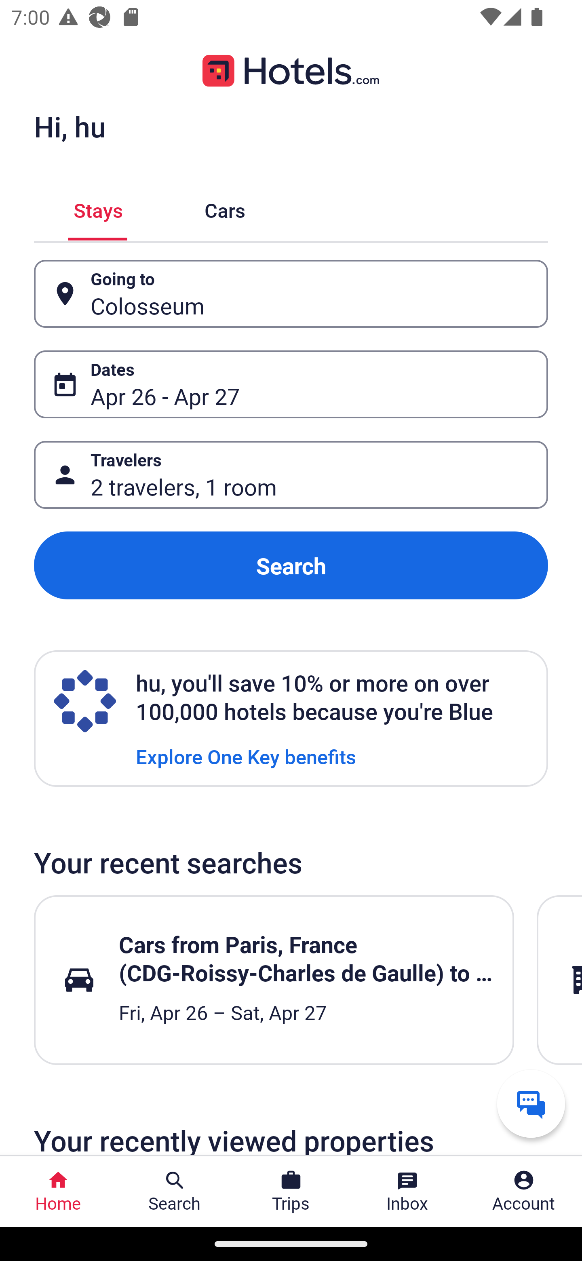 This screenshot has height=1261, width=582. I want to click on Cars, so click(225, 209).